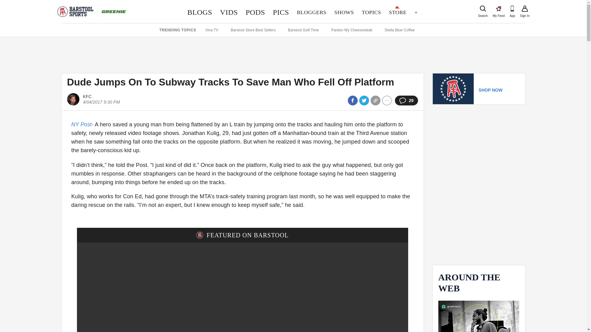 This screenshot has width=591, height=332. I want to click on SHOWS, so click(344, 12).